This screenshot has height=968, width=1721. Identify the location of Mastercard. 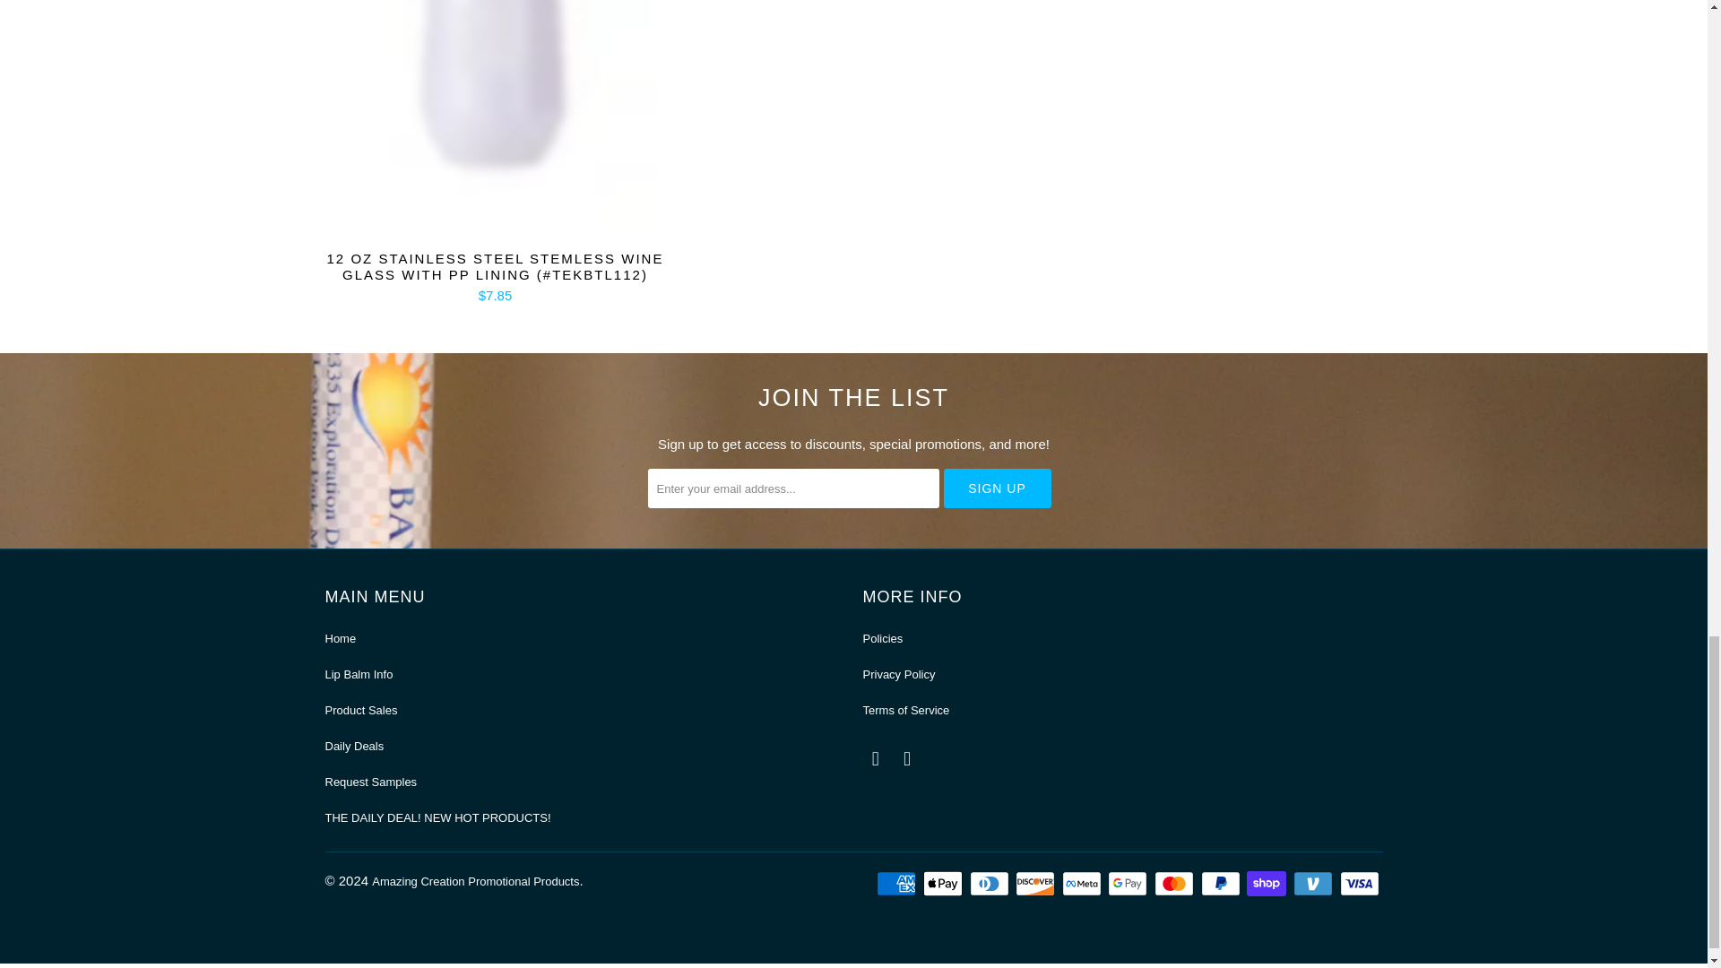
(1176, 884).